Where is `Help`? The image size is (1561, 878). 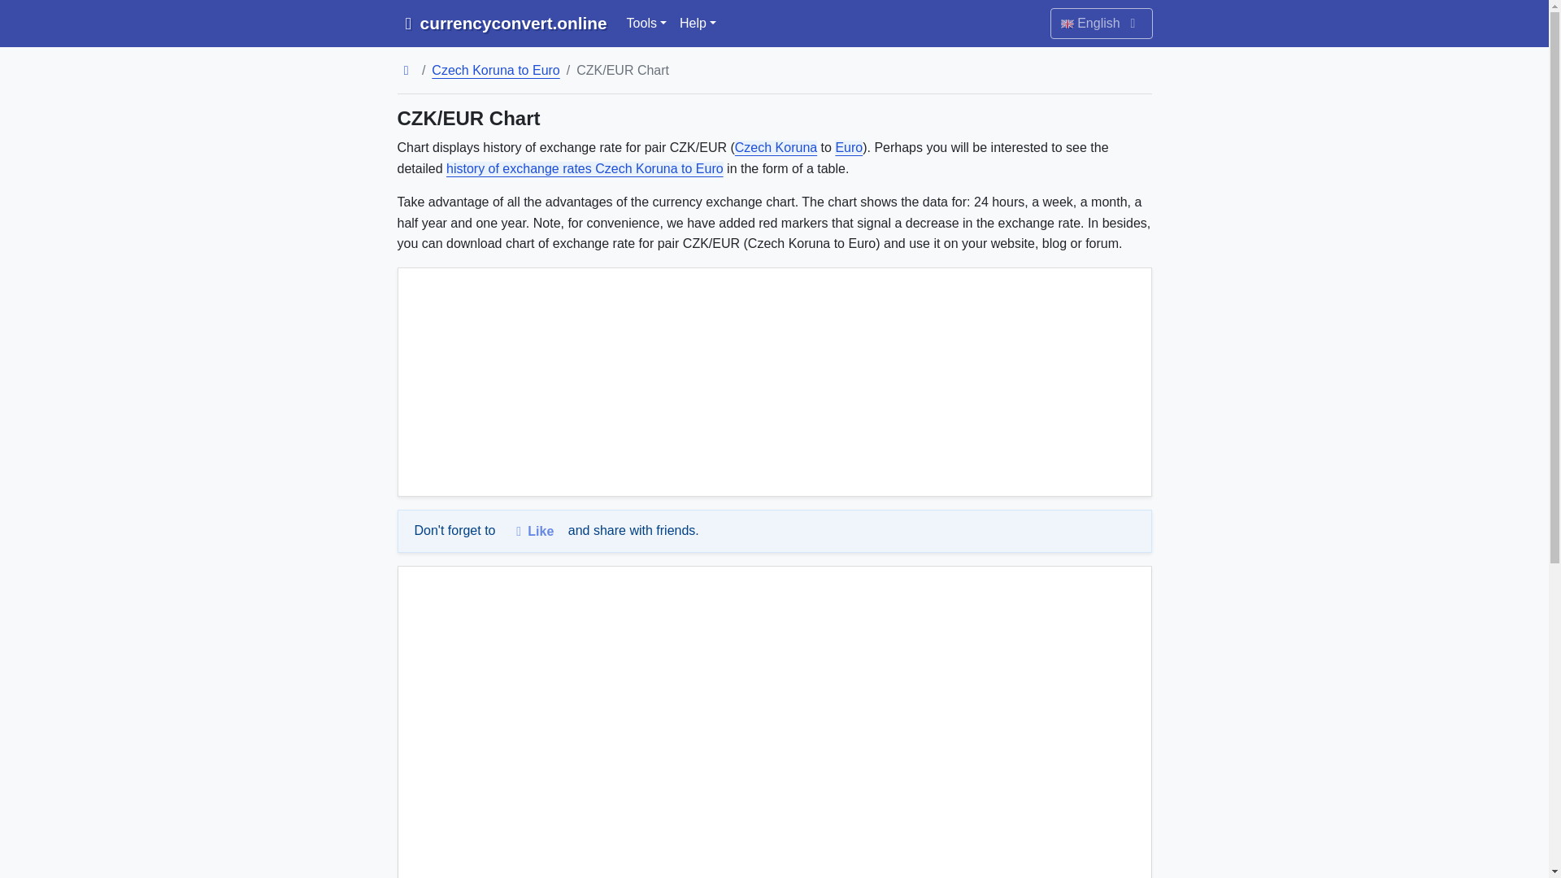 Help is located at coordinates (698, 23).